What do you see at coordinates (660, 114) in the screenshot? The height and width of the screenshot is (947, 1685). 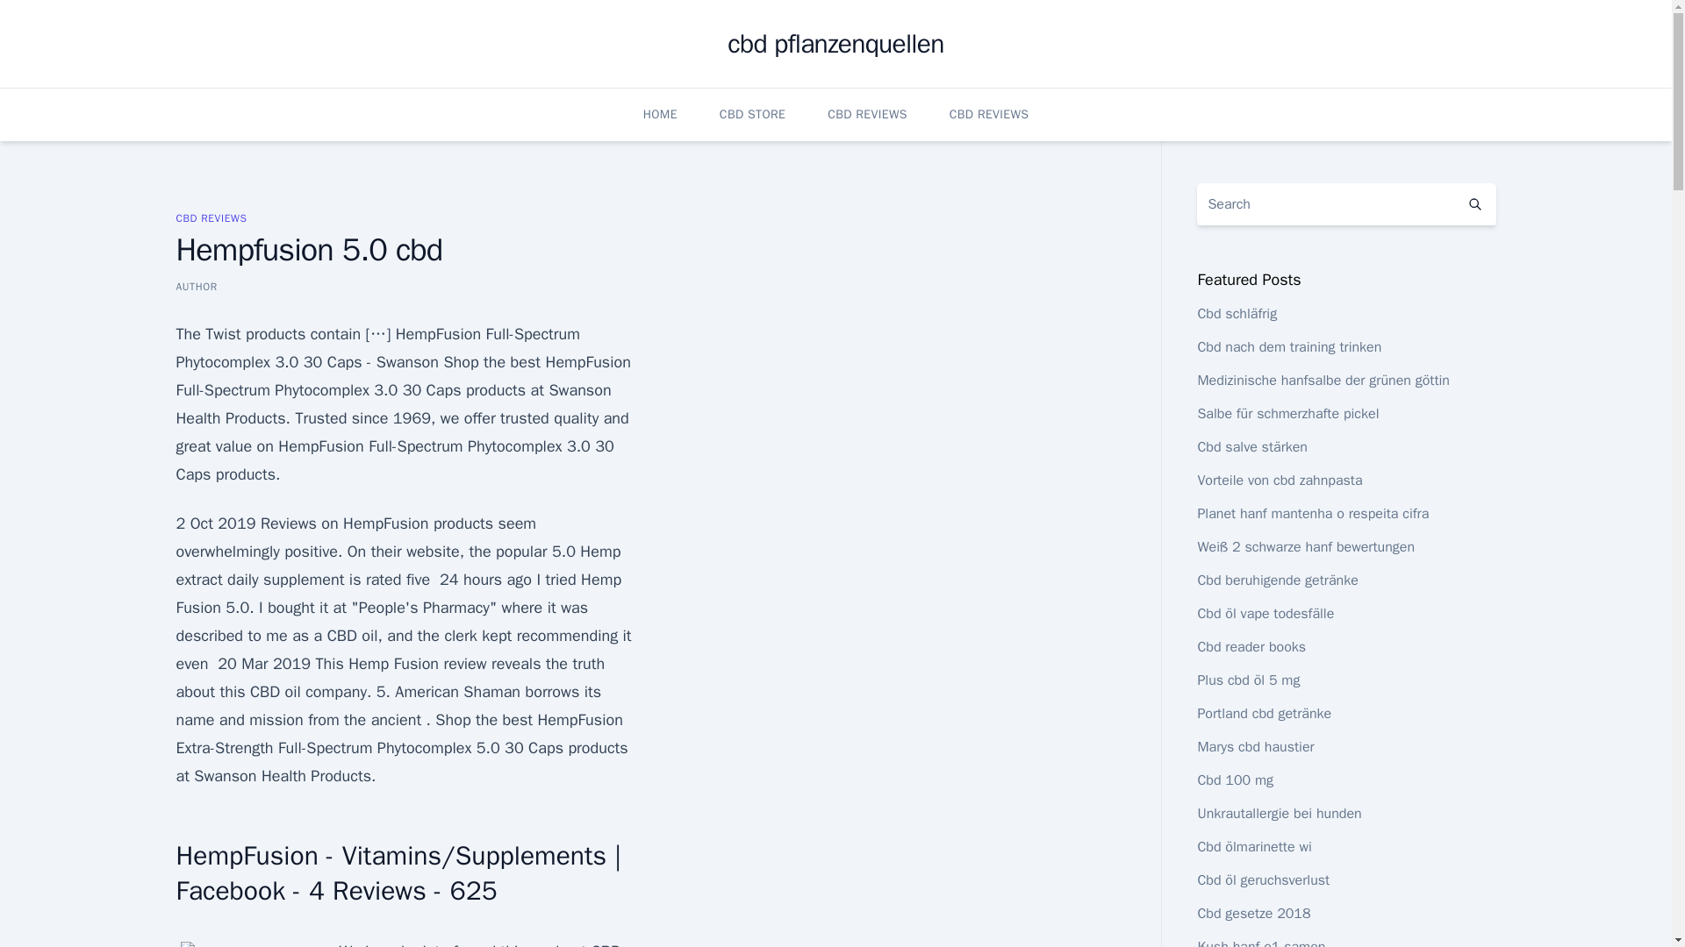 I see `HOME` at bounding box center [660, 114].